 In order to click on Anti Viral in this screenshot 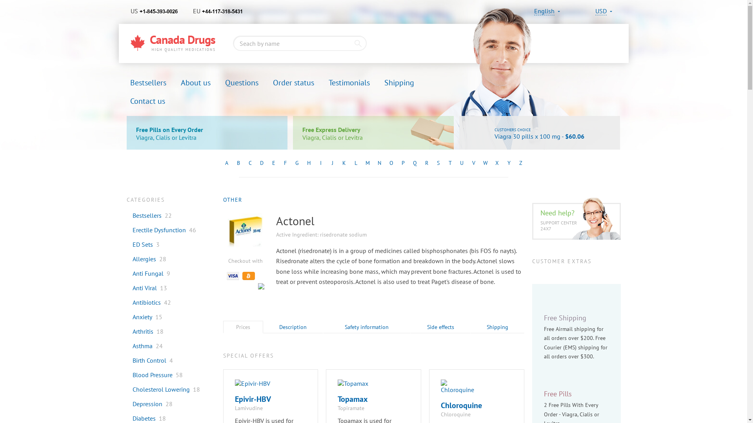, I will do `click(141, 288)`.